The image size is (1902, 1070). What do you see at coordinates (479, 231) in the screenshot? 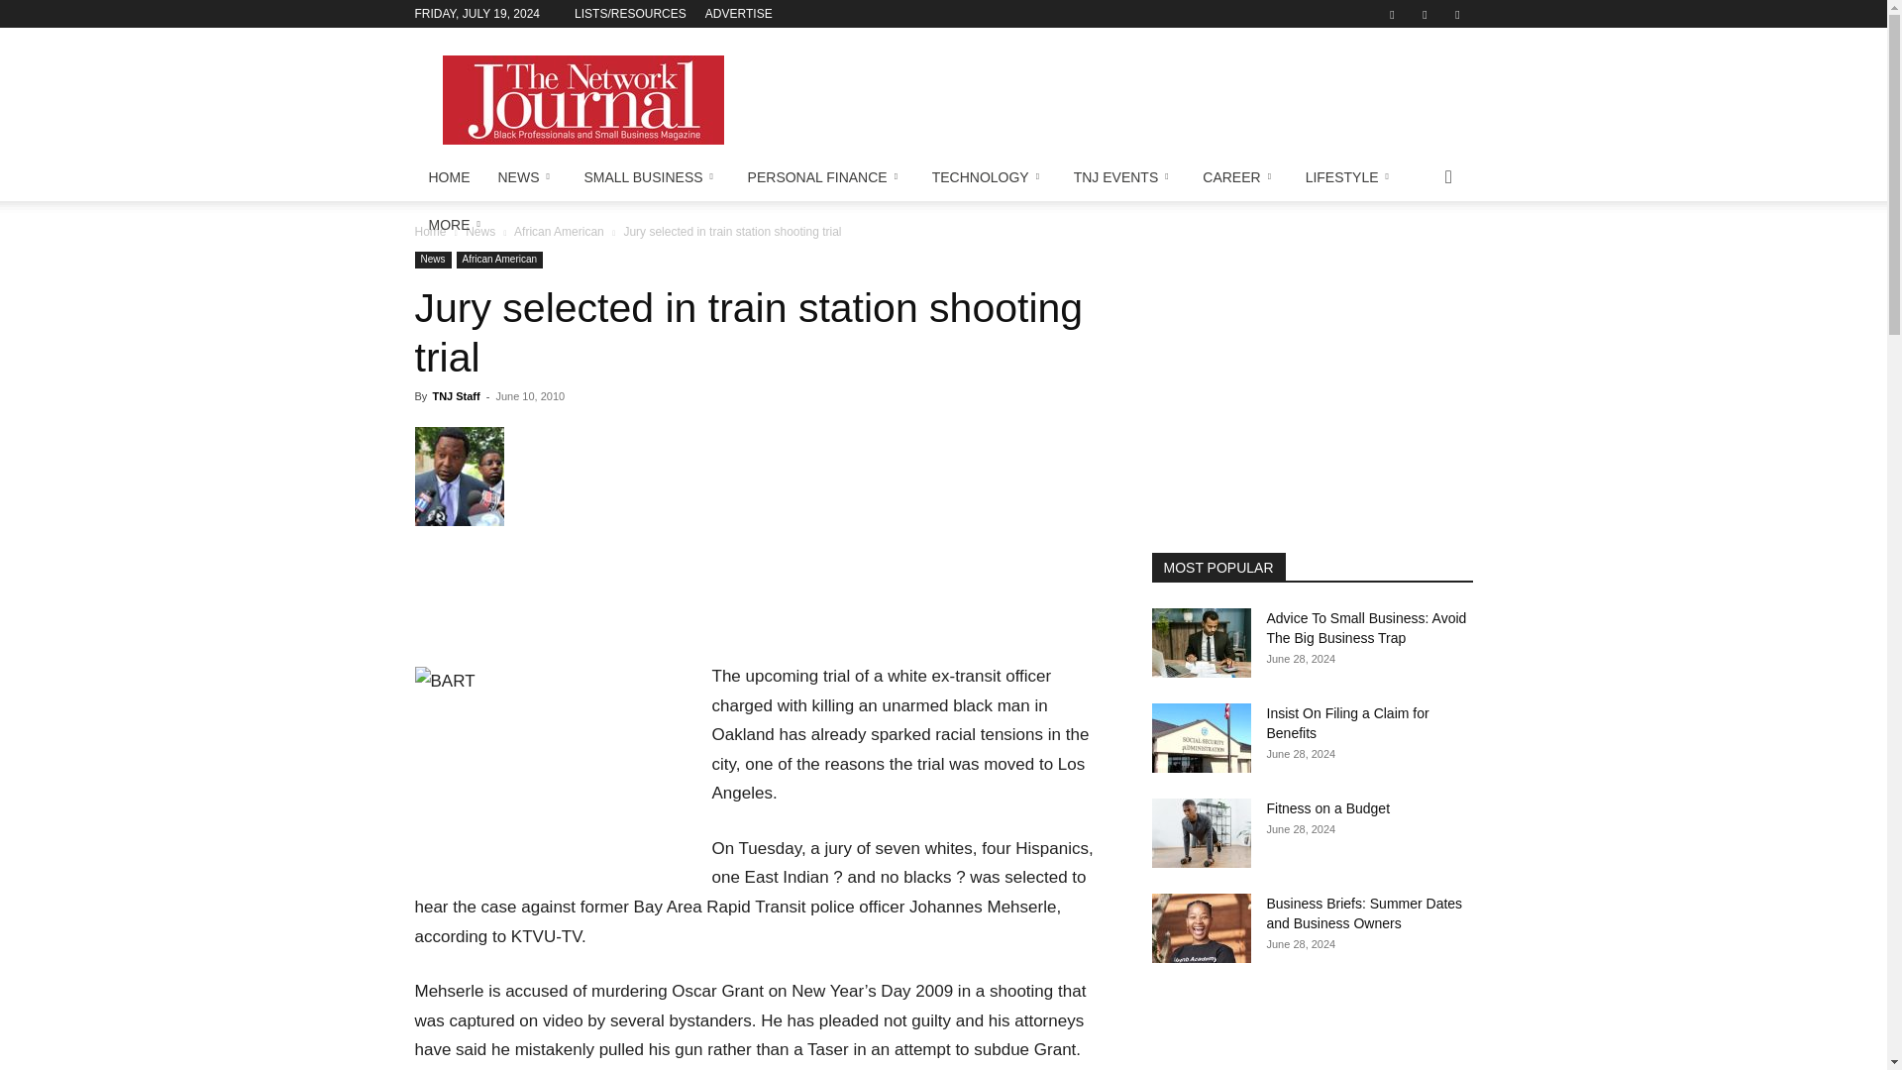
I see `View all posts in News` at bounding box center [479, 231].